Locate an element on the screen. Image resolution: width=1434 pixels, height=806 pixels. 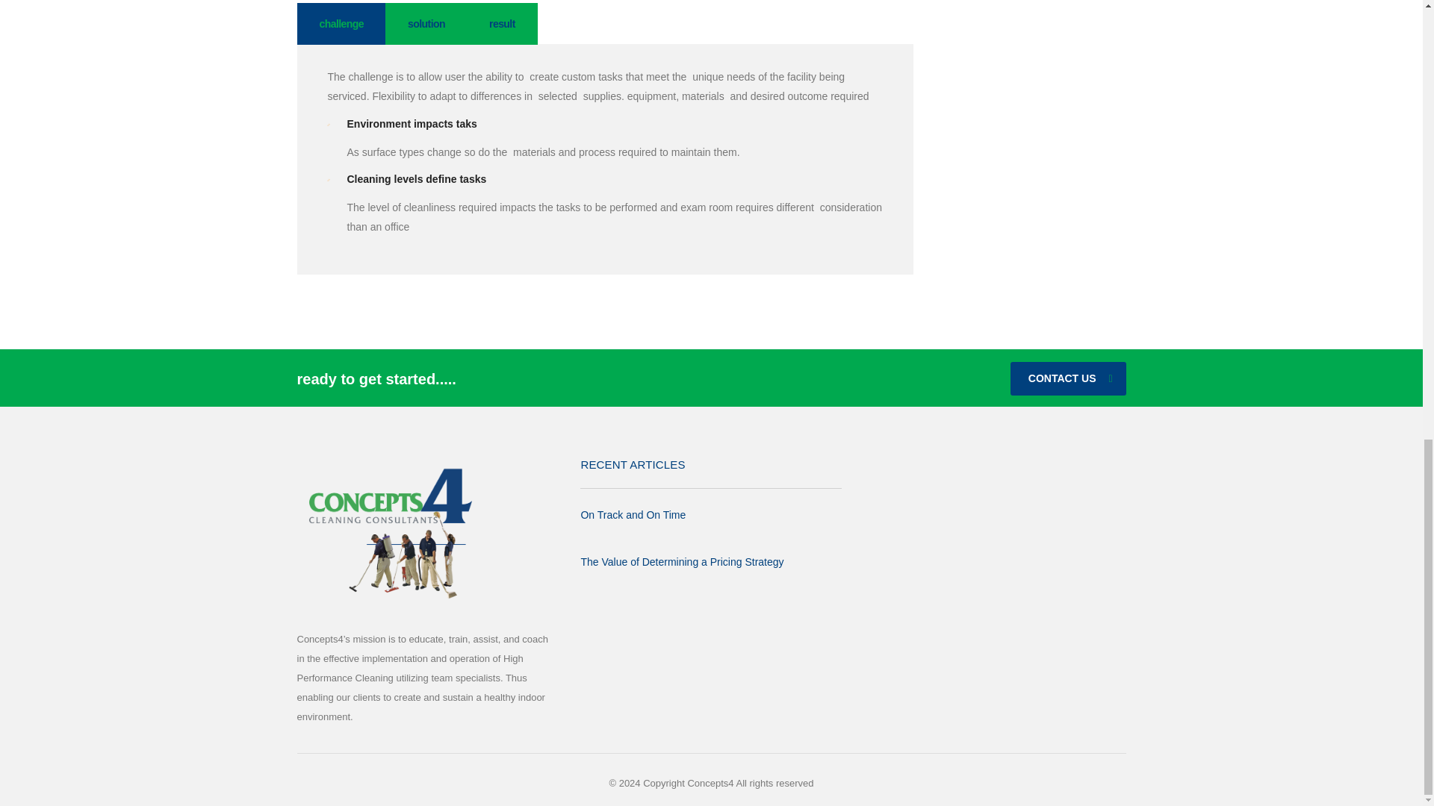
solution is located at coordinates (426, 24).